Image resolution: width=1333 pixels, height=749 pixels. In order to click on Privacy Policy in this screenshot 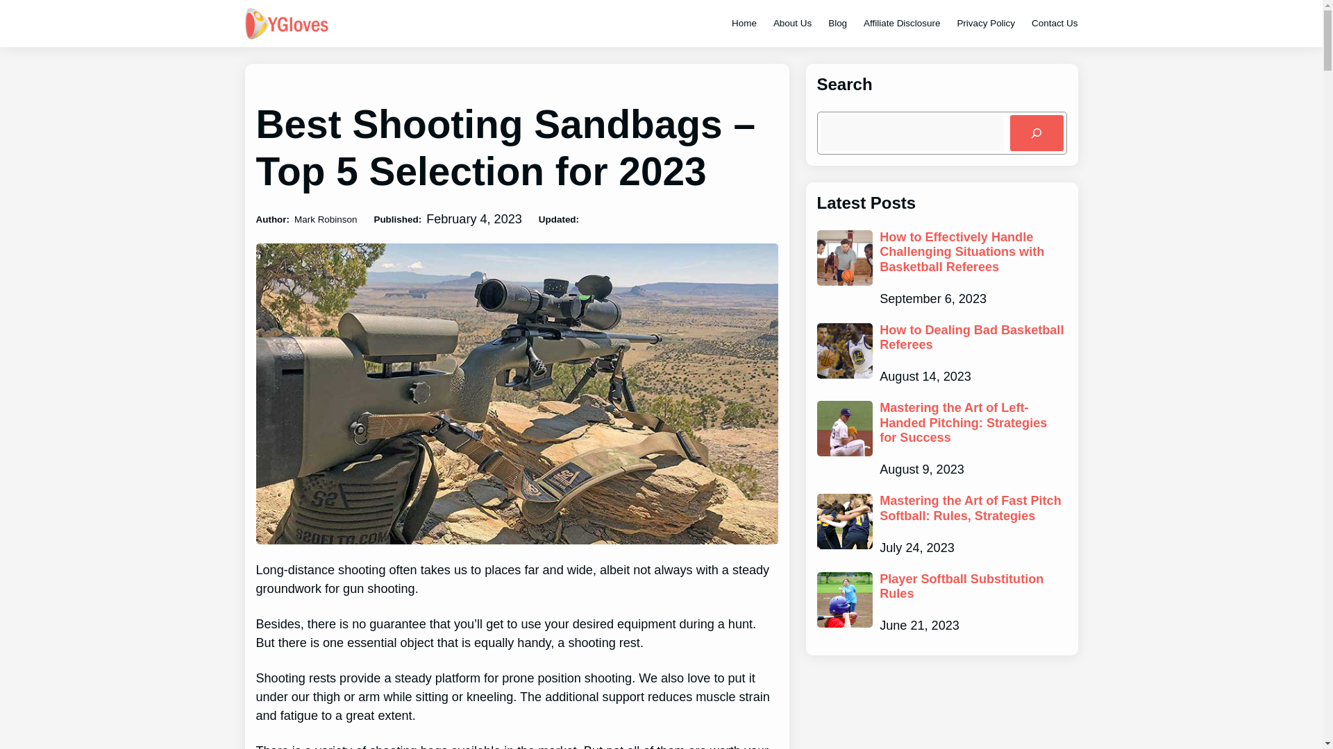, I will do `click(986, 23)`.